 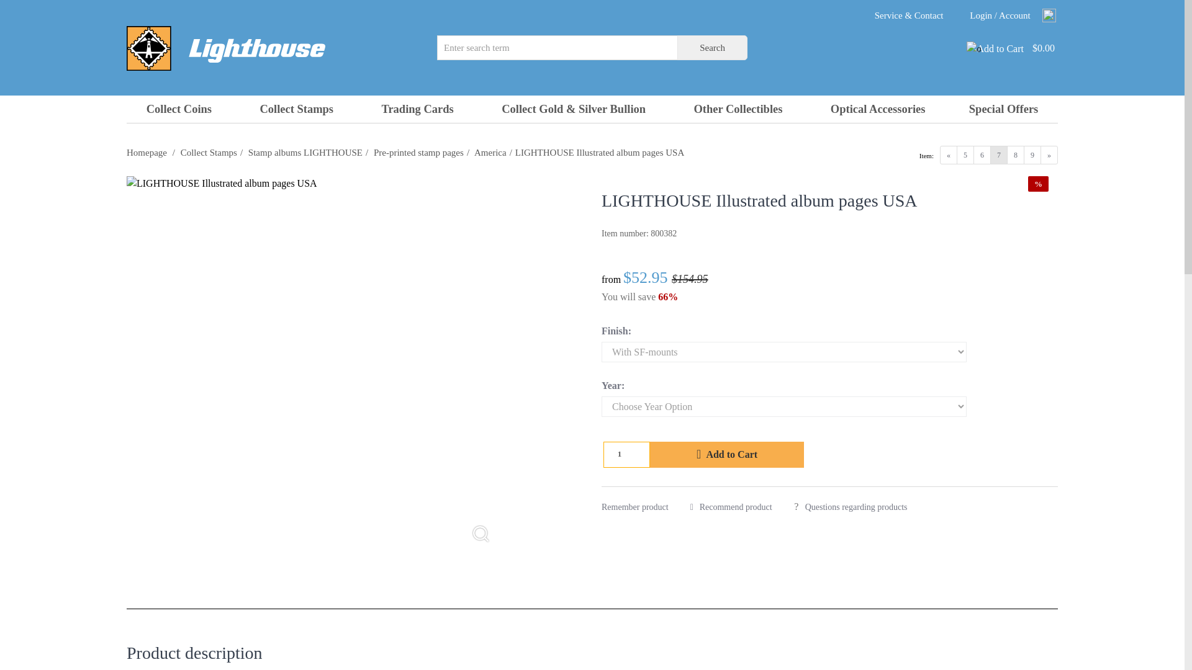 What do you see at coordinates (297, 109) in the screenshot?
I see `Collect Stamps` at bounding box center [297, 109].